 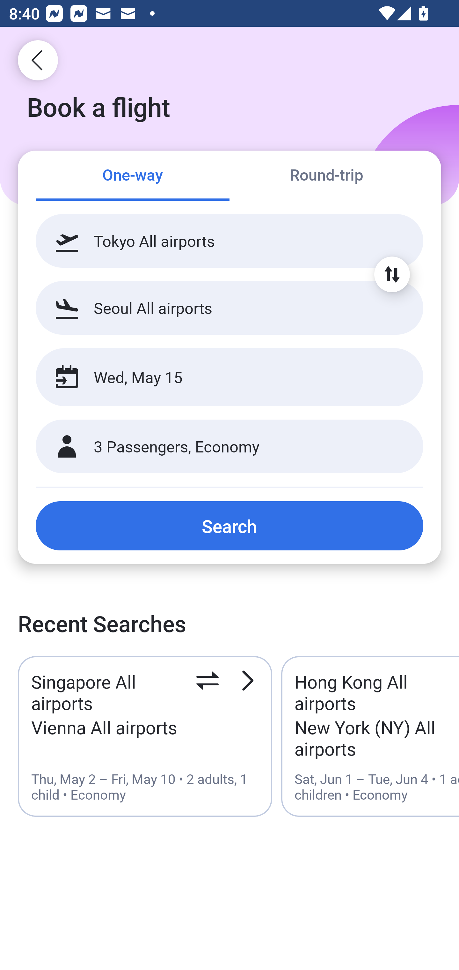 I want to click on Search, so click(x=229, y=526).